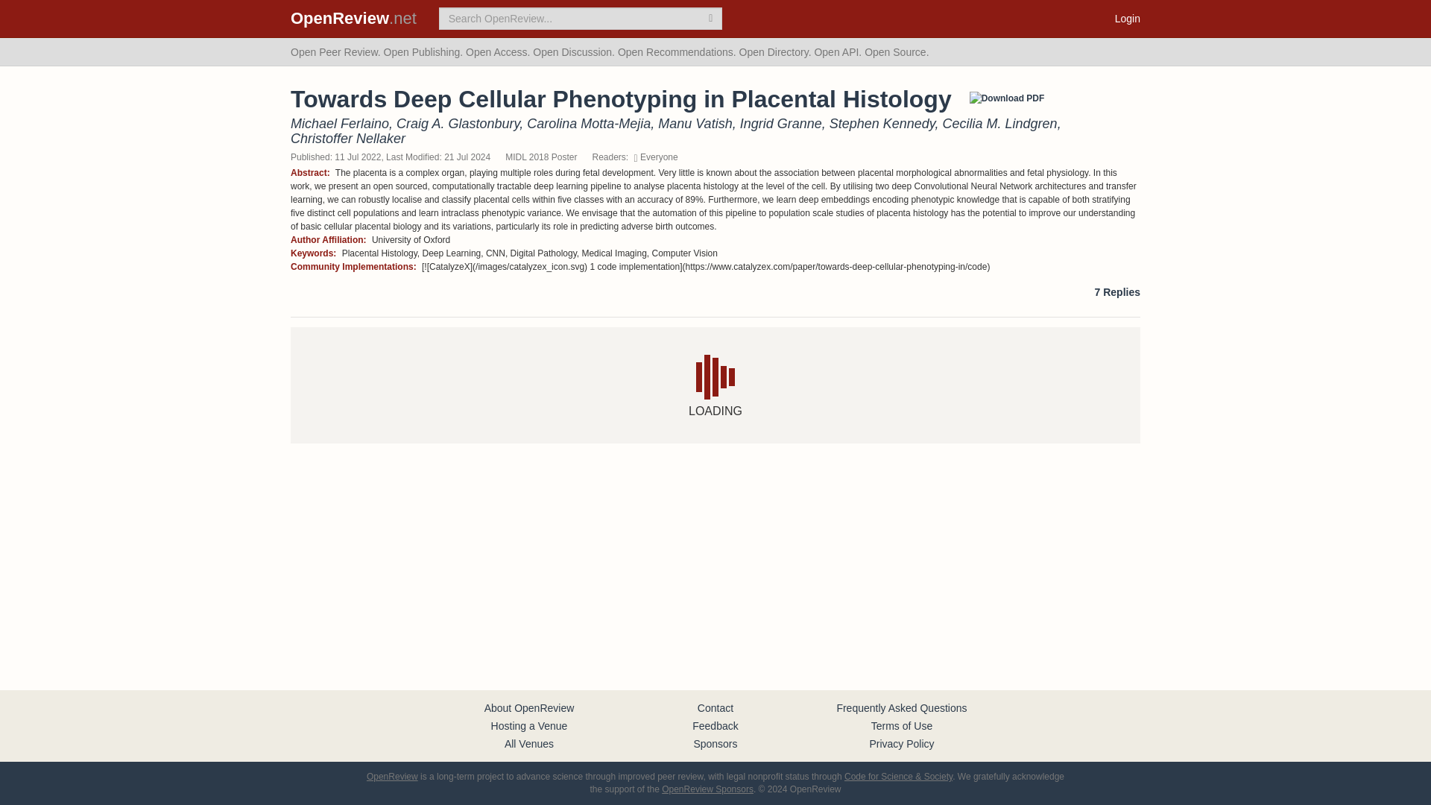 Image resolution: width=1431 pixels, height=805 pixels. What do you see at coordinates (901, 744) in the screenshot?
I see `Privacy Policy` at bounding box center [901, 744].